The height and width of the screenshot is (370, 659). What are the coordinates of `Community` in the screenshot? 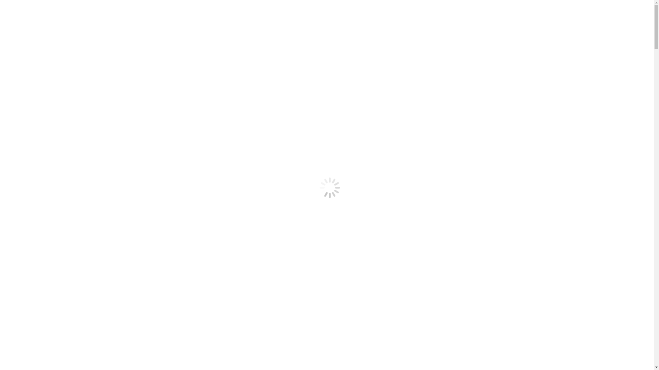 It's located at (30, 40).